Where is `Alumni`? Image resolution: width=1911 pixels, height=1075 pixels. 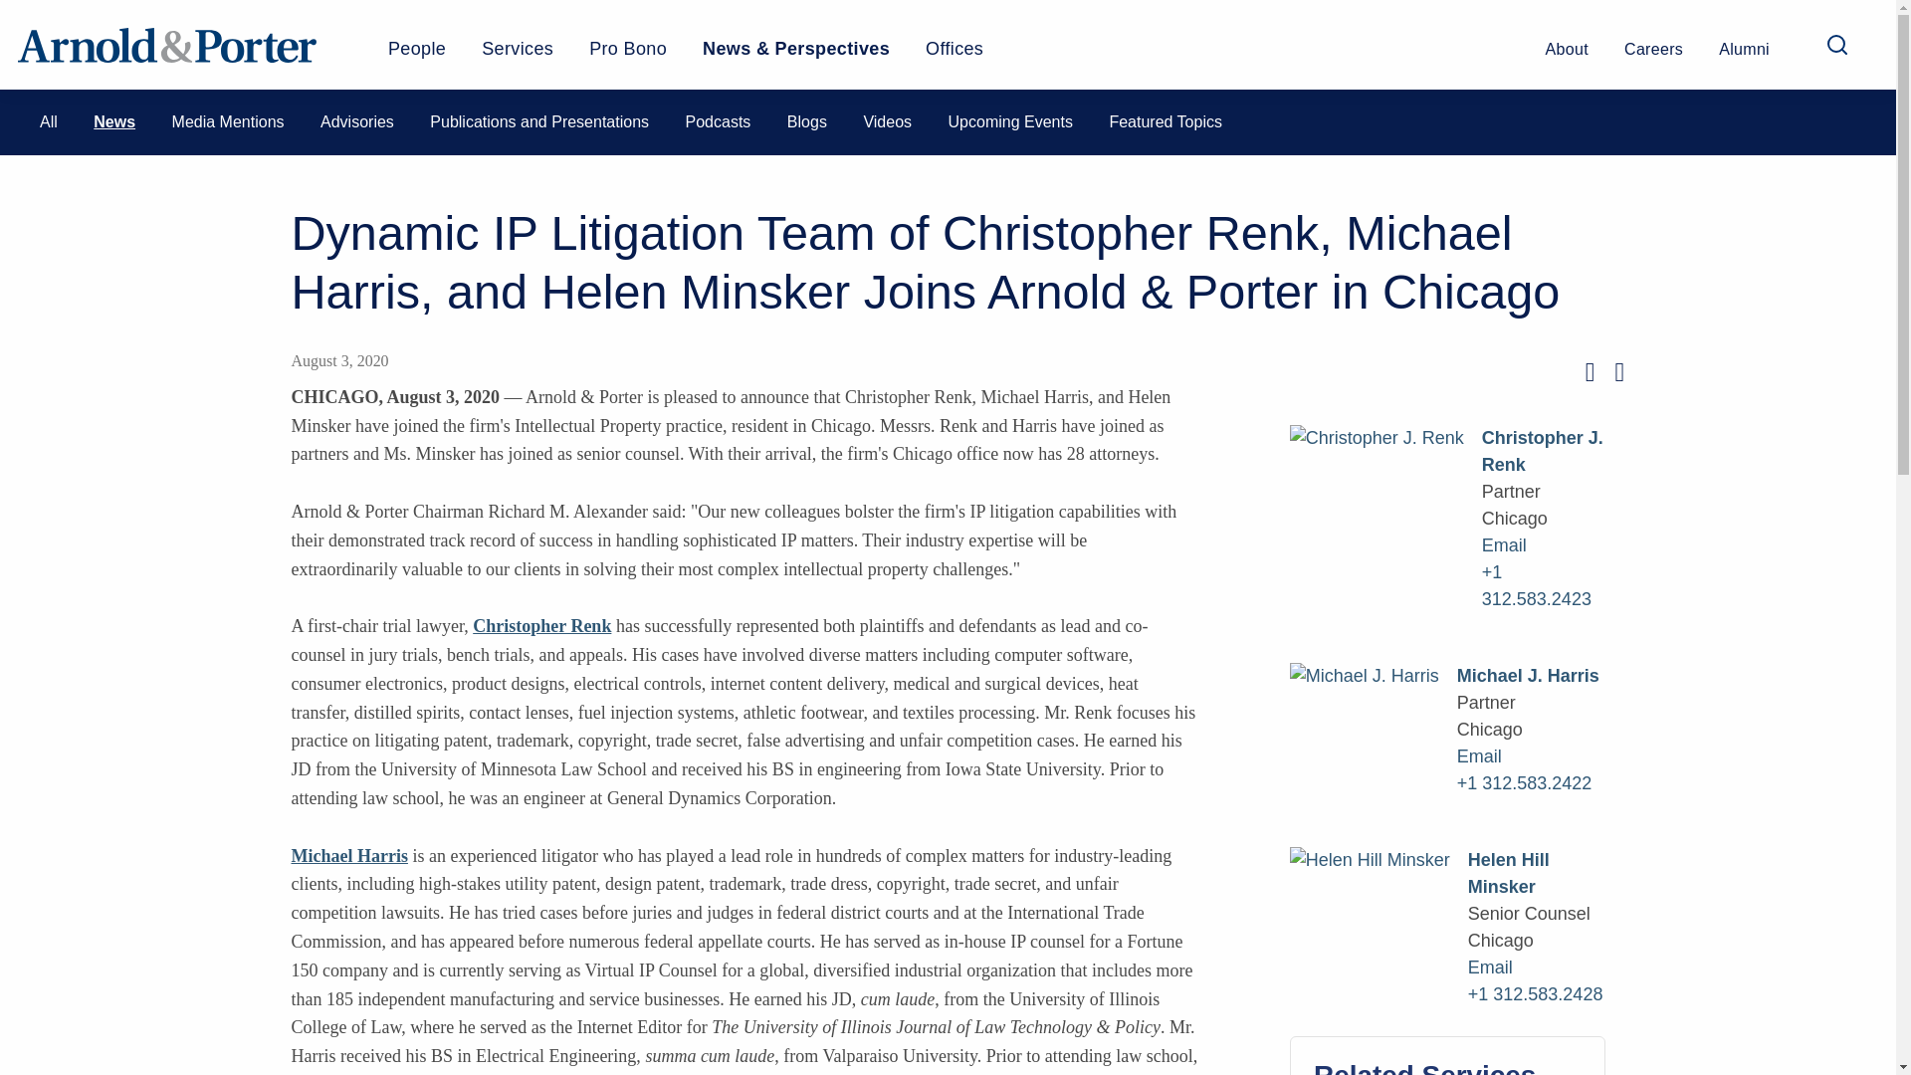
Alumni is located at coordinates (1744, 58).